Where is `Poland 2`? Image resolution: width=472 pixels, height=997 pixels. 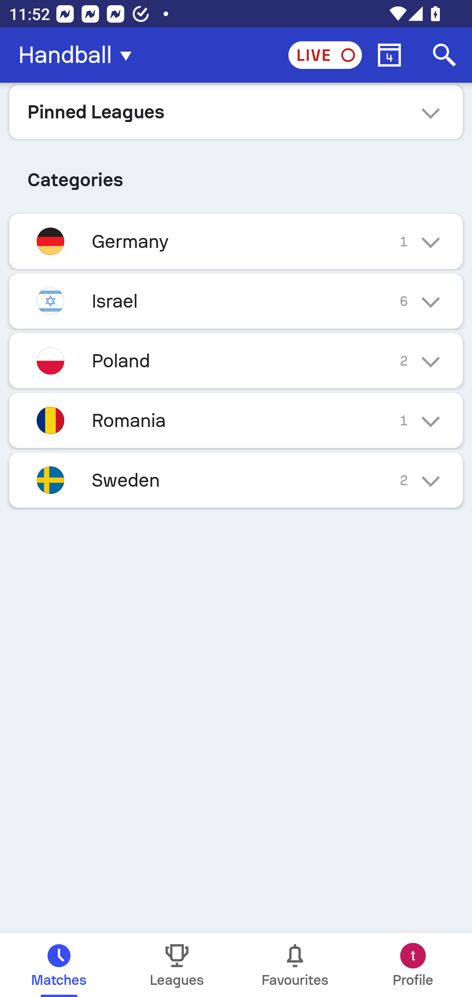
Poland 2 is located at coordinates (236, 360).